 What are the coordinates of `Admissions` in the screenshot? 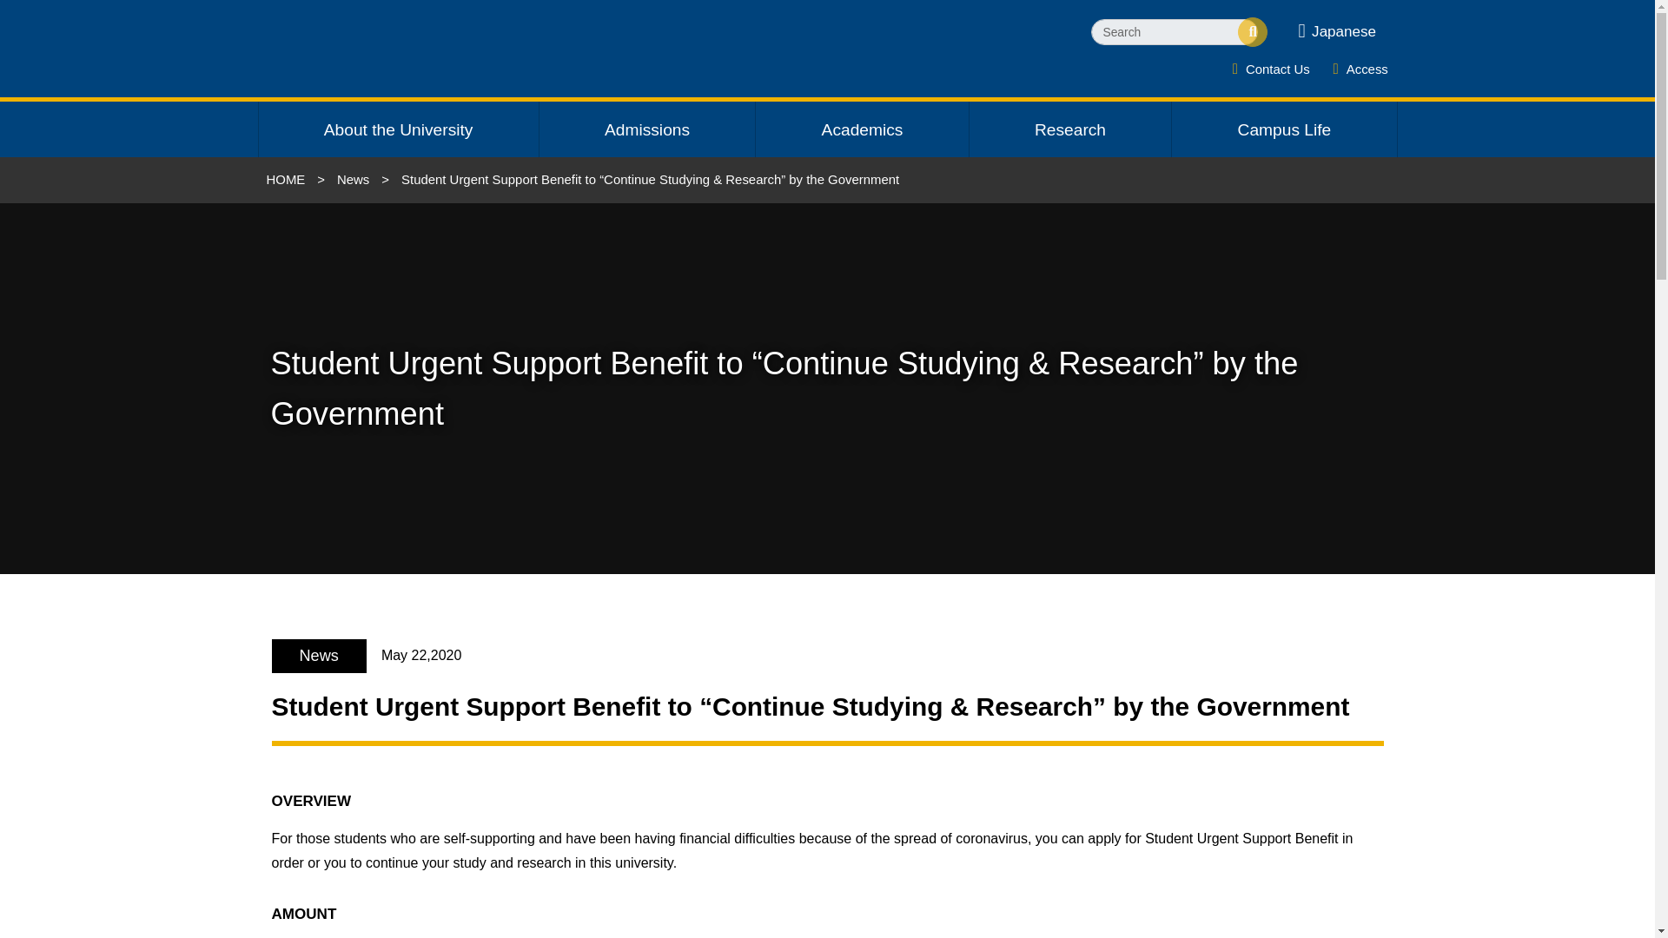 It's located at (646, 129).